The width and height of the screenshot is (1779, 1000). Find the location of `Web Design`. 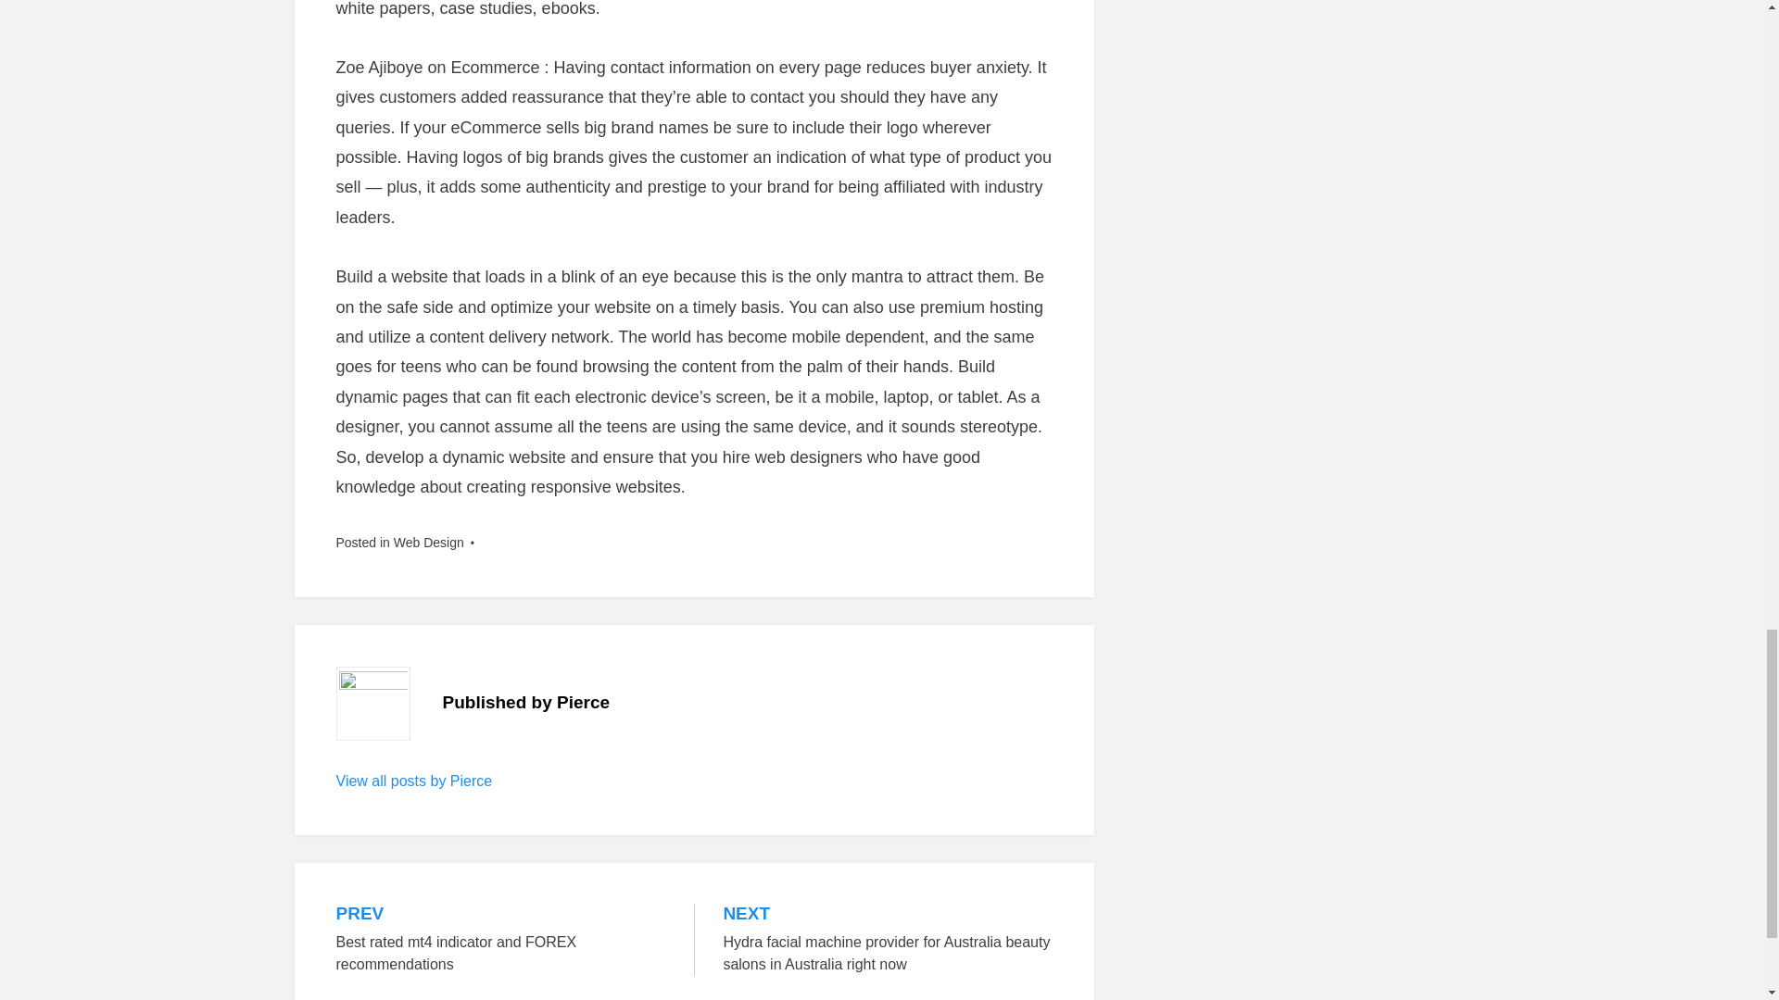

Web Design is located at coordinates (500, 941).